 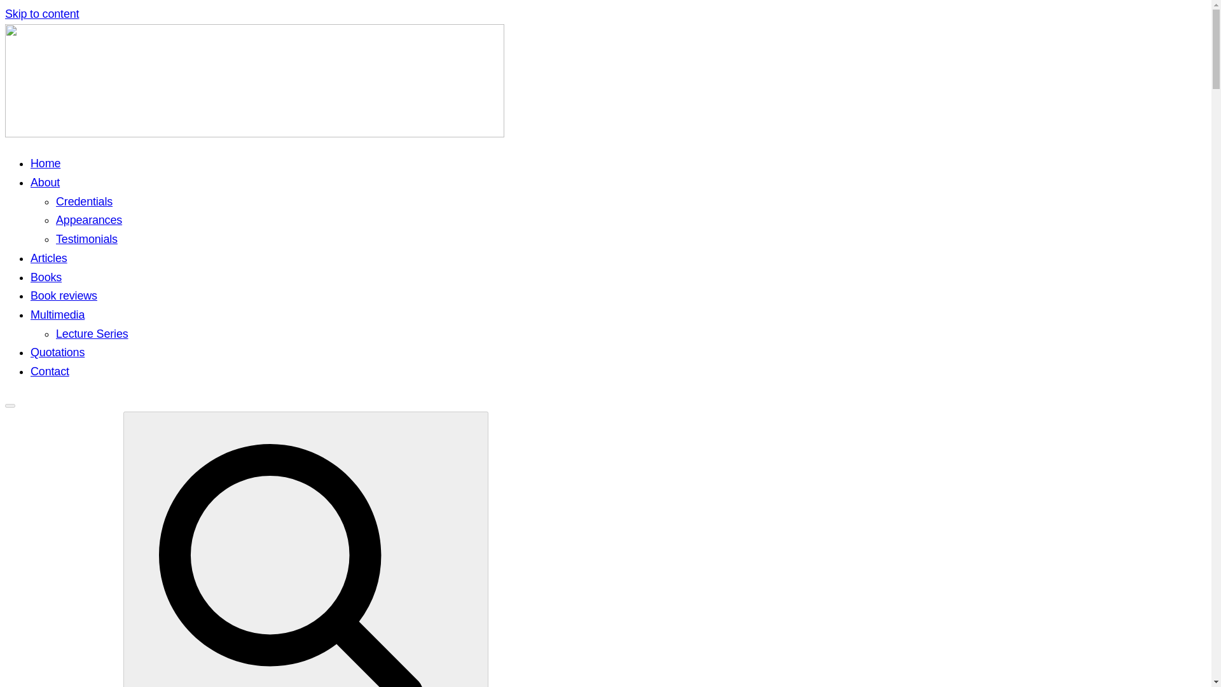 What do you see at coordinates (89, 220) in the screenshot?
I see `Appearances` at bounding box center [89, 220].